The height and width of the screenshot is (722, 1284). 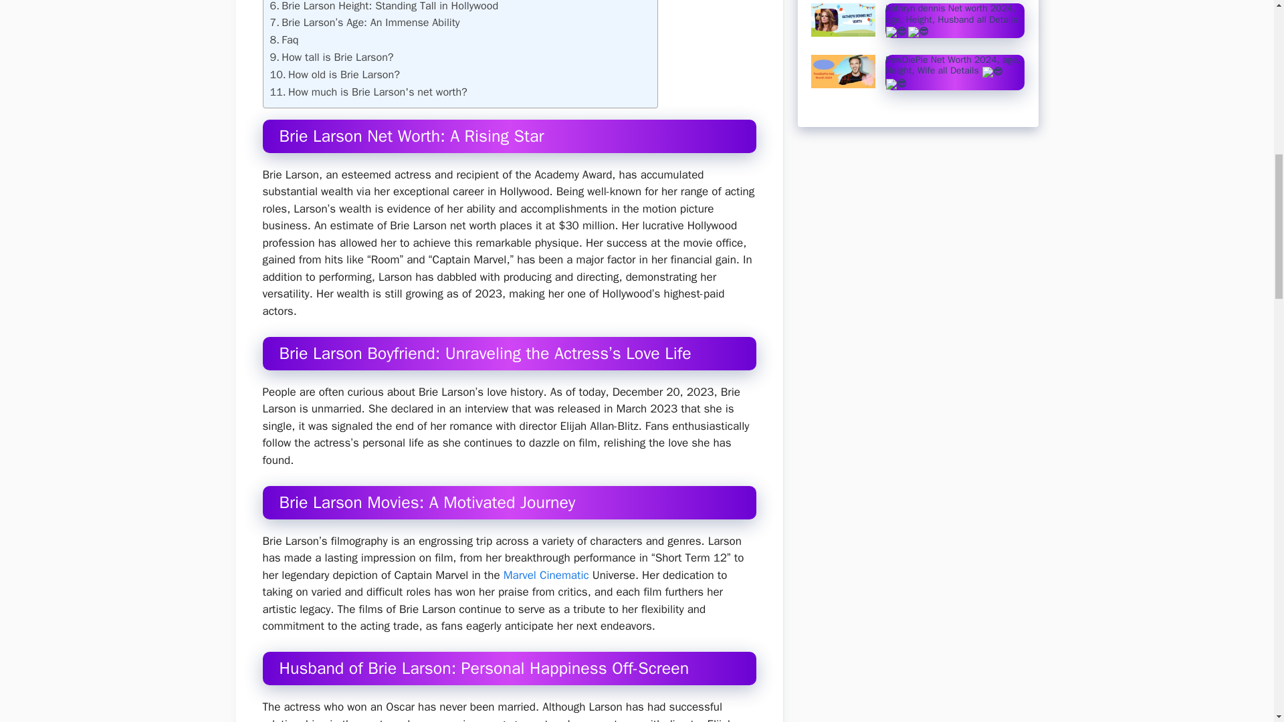 What do you see at coordinates (368, 92) in the screenshot?
I see `How much is Brie Larson's net worth?` at bounding box center [368, 92].